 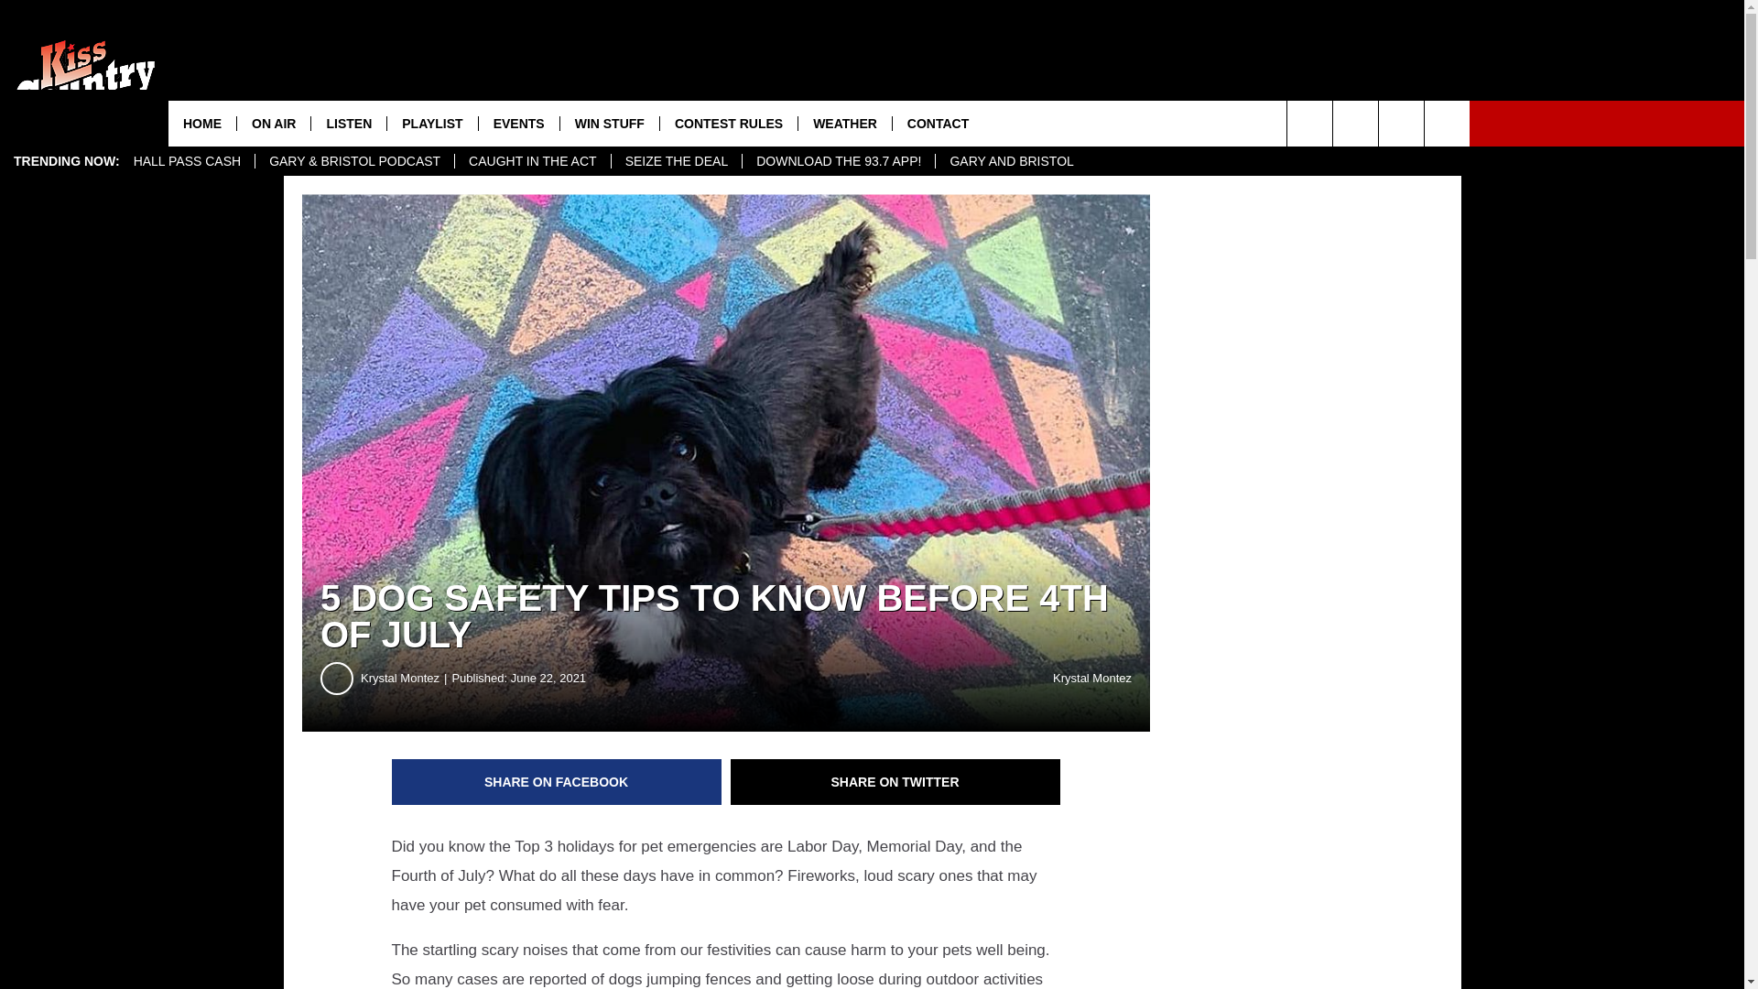 I want to click on HOME, so click(x=201, y=123).